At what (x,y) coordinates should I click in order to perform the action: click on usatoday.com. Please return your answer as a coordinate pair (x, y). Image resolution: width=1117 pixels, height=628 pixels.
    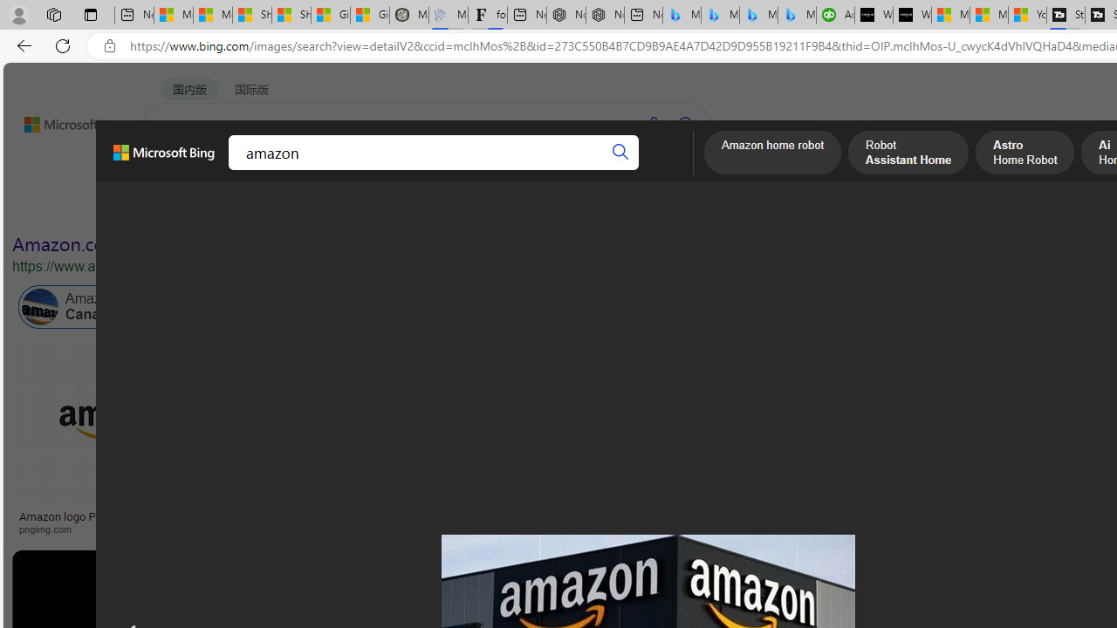
    Looking at the image, I should click on (620, 529).